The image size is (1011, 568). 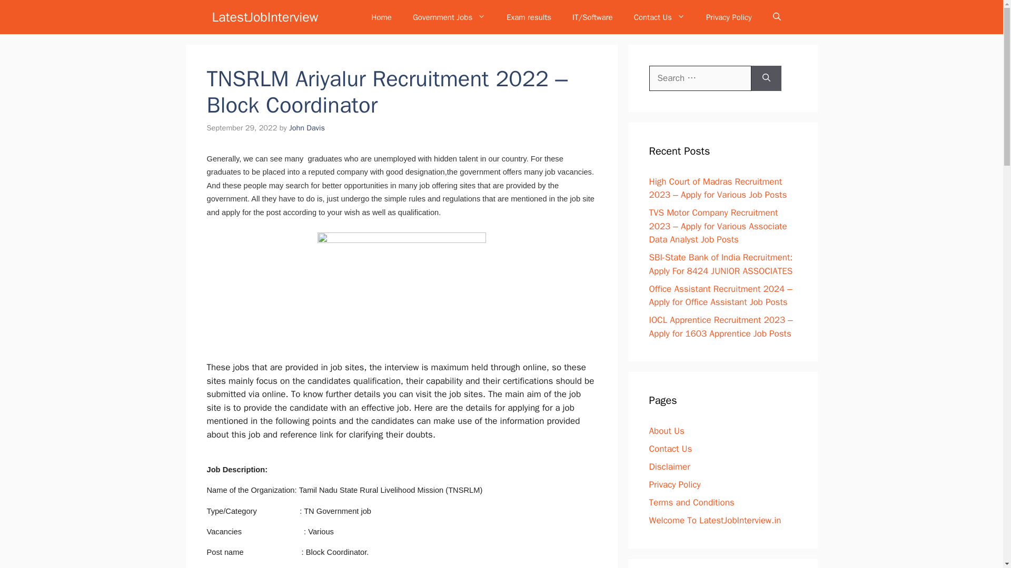 What do you see at coordinates (381, 17) in the screenshot?
I see `Home` at bounding box center [381, 17].